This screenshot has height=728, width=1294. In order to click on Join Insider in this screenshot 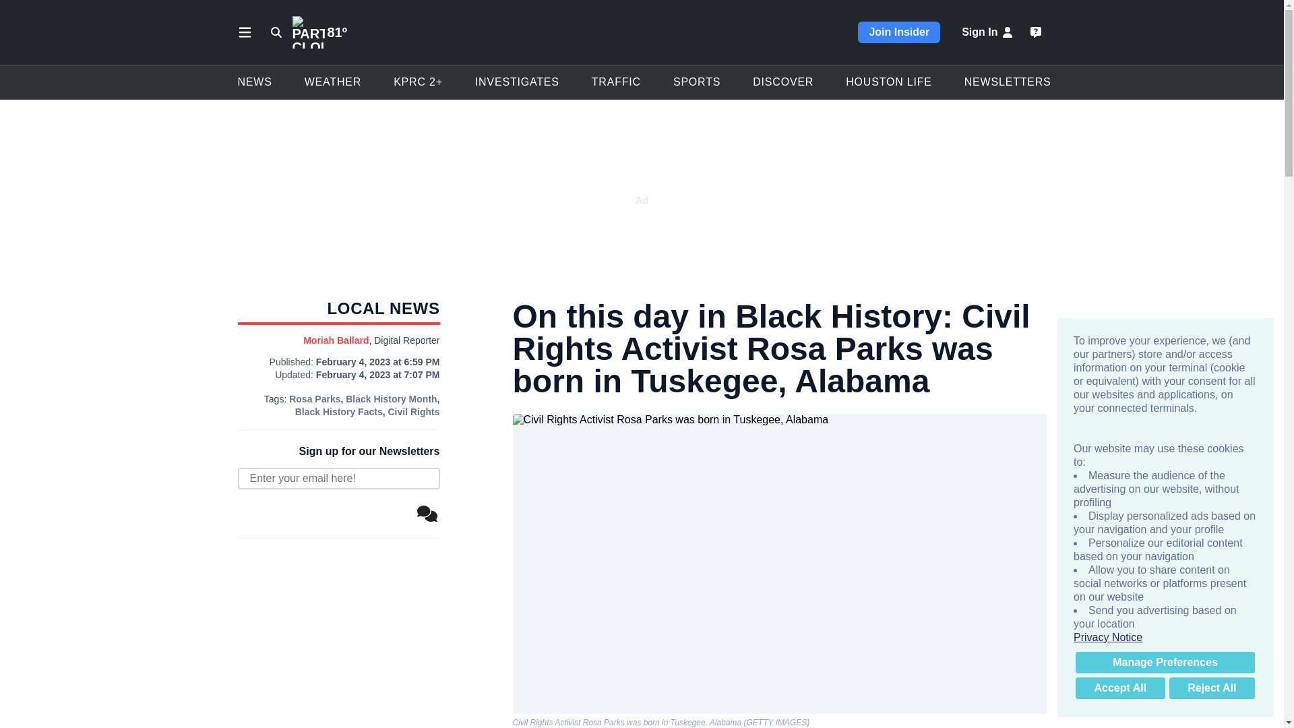, I will do `click(899, 32)`.